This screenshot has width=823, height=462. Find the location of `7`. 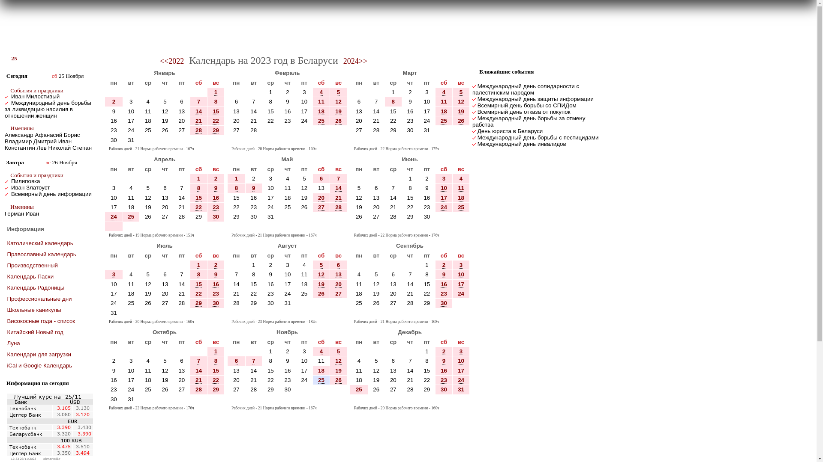

7 is located at coordinates (237, 275).